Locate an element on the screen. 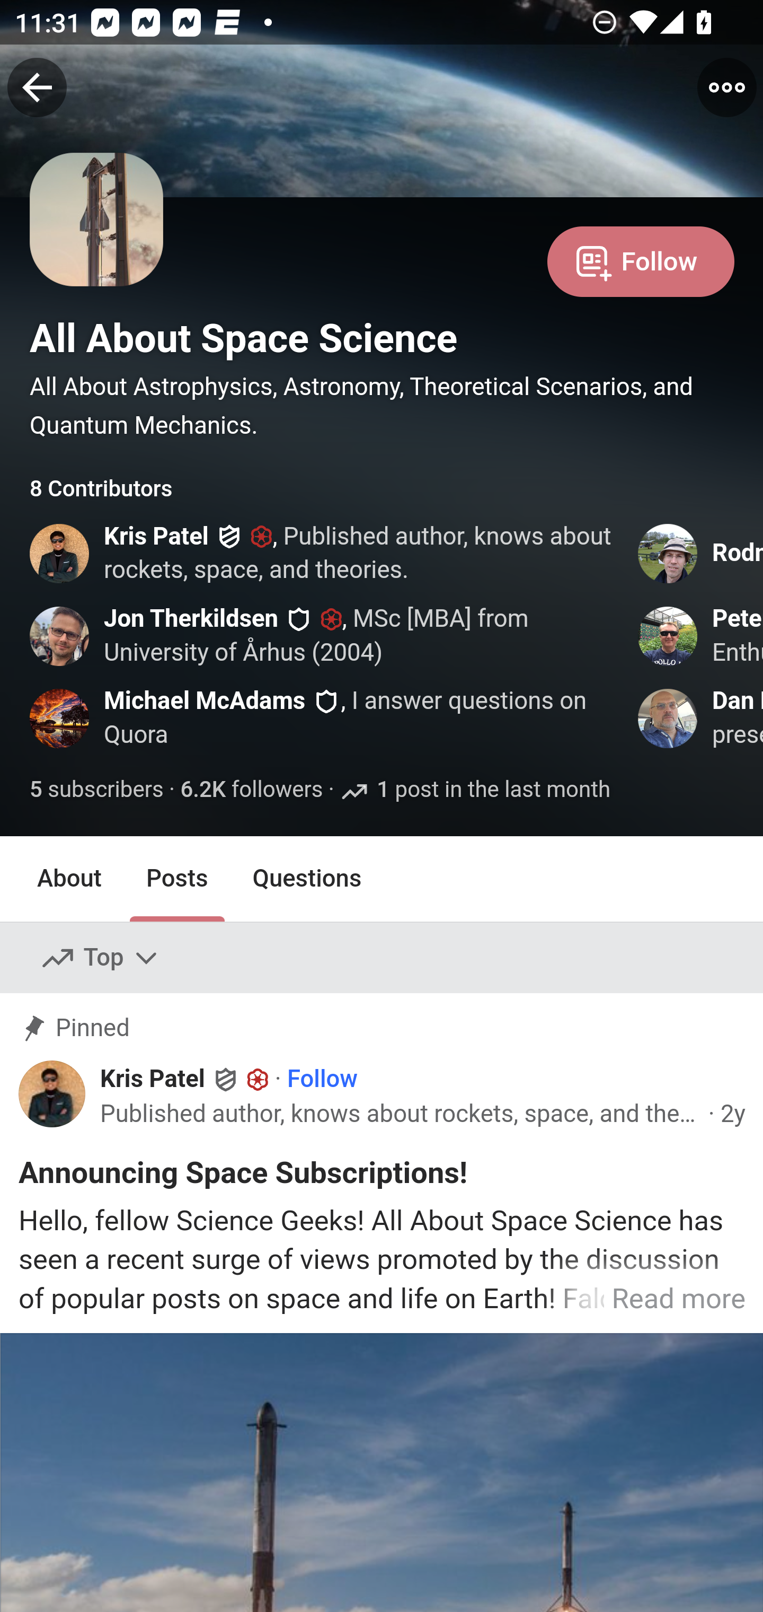 This screenshot has height=1612, width=763. Profile photo for Jon Therkildsen is located at coordinates (60, 635).